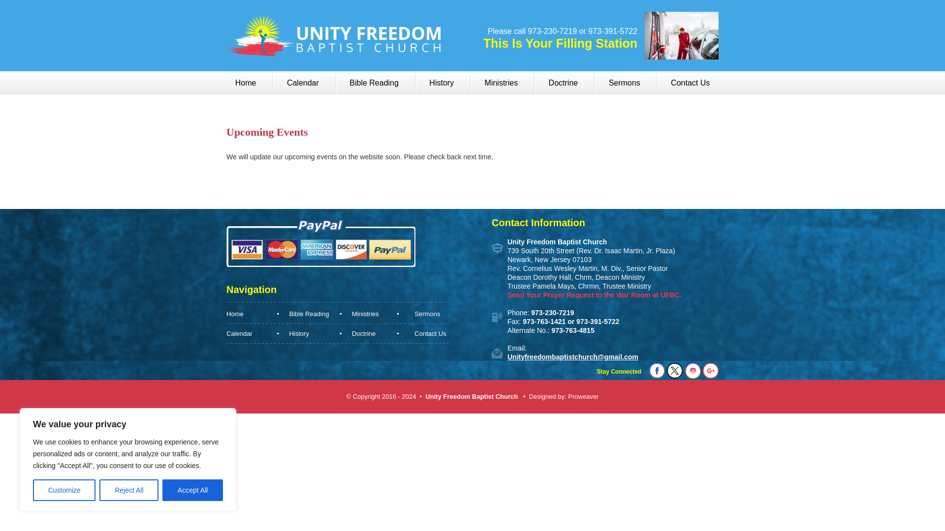 This screenshot has width=945, height=531. I want to click on This Is Your Filling Station, so click(560, 48).